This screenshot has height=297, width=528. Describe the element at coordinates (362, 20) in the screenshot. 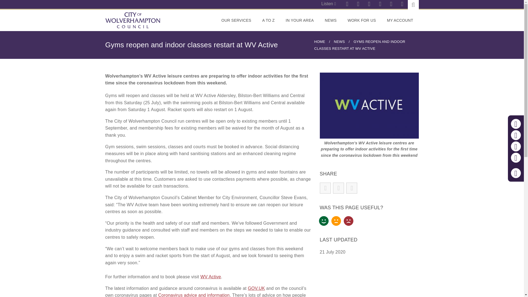

I see `This is an external link and opens in a new browser window.` at that location.